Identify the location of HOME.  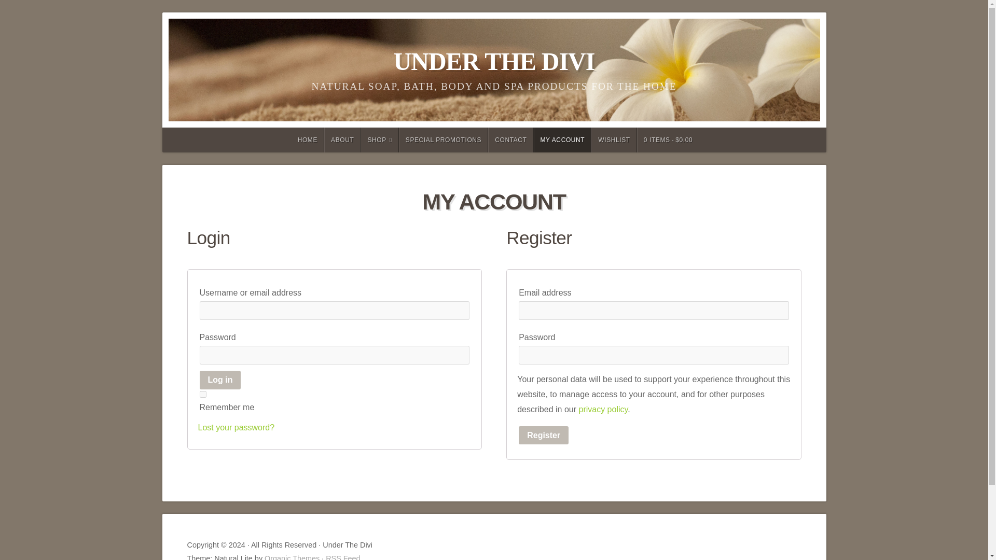
(307, 140).